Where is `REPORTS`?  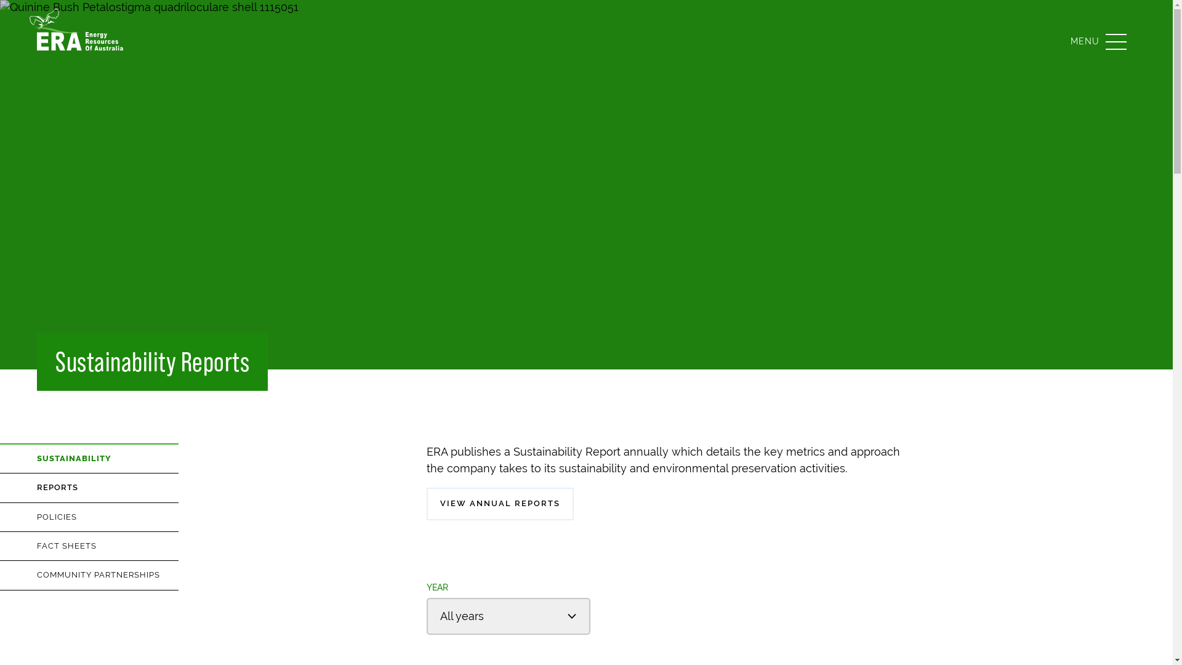 REPORTS is located at coordinates (108, 488).